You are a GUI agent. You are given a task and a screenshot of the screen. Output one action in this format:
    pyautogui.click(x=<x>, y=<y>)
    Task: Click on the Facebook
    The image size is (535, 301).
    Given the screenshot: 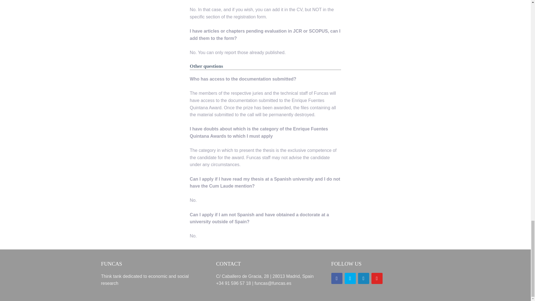 What is the action you would take?
    pyautogui.click(x=337, y=278)
    